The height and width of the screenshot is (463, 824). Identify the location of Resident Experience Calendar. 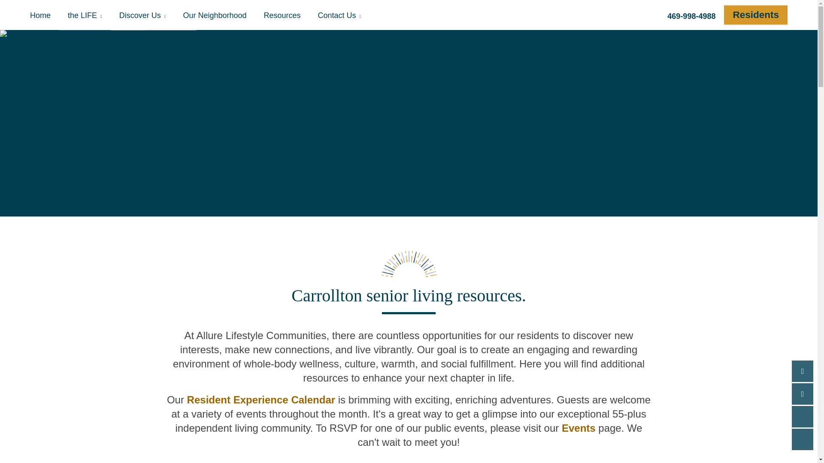
(261, 400).